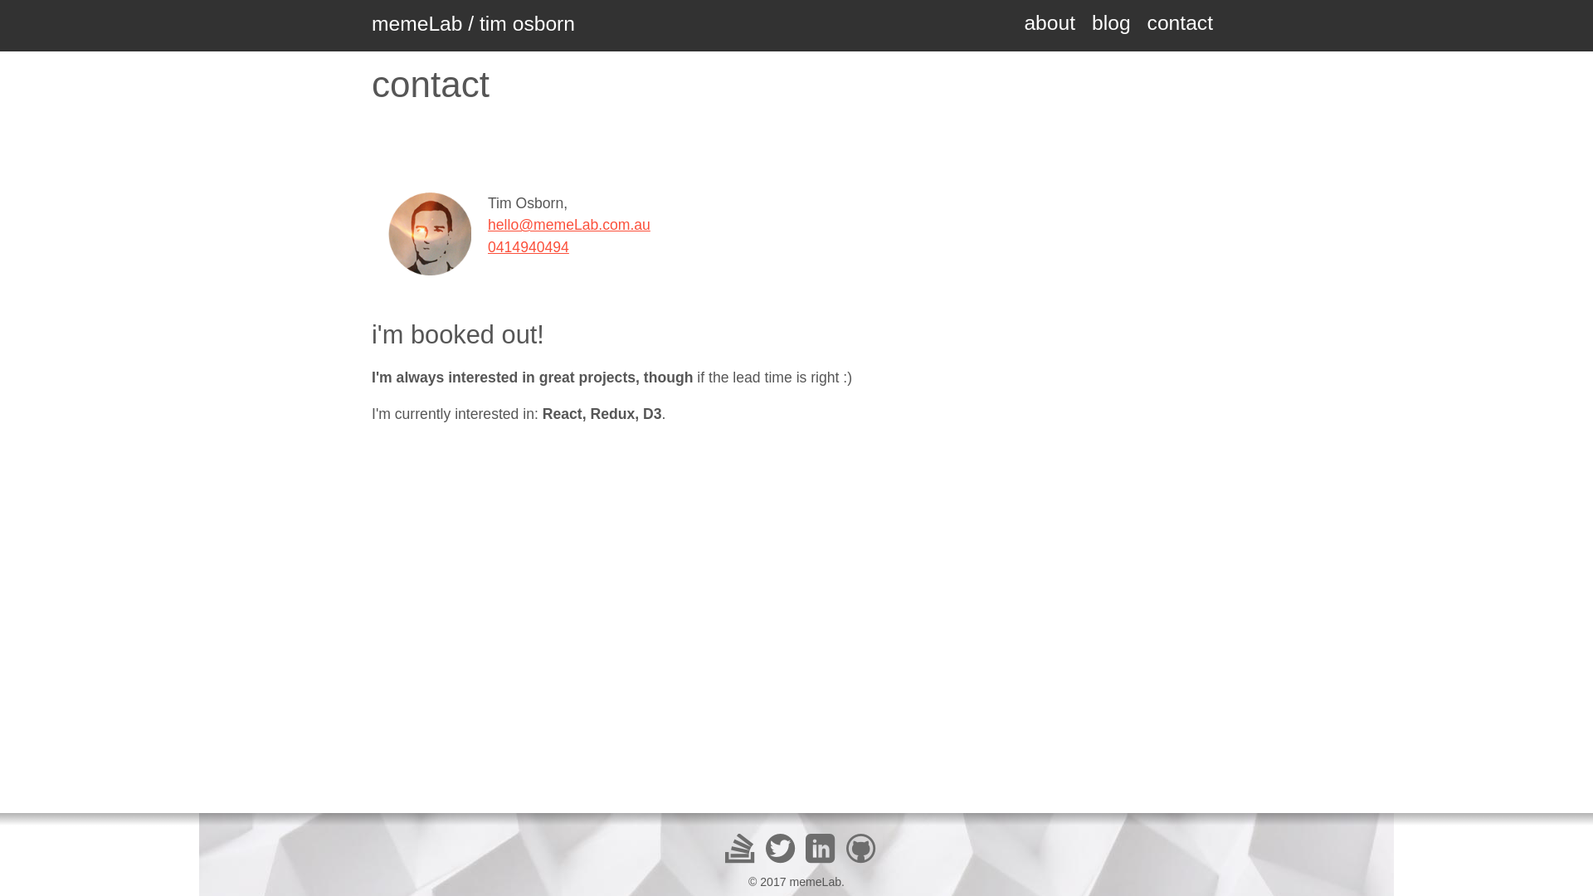  Describe the element at coordinates (780, 848) in the screenshot. I see `Twitter` at that location.